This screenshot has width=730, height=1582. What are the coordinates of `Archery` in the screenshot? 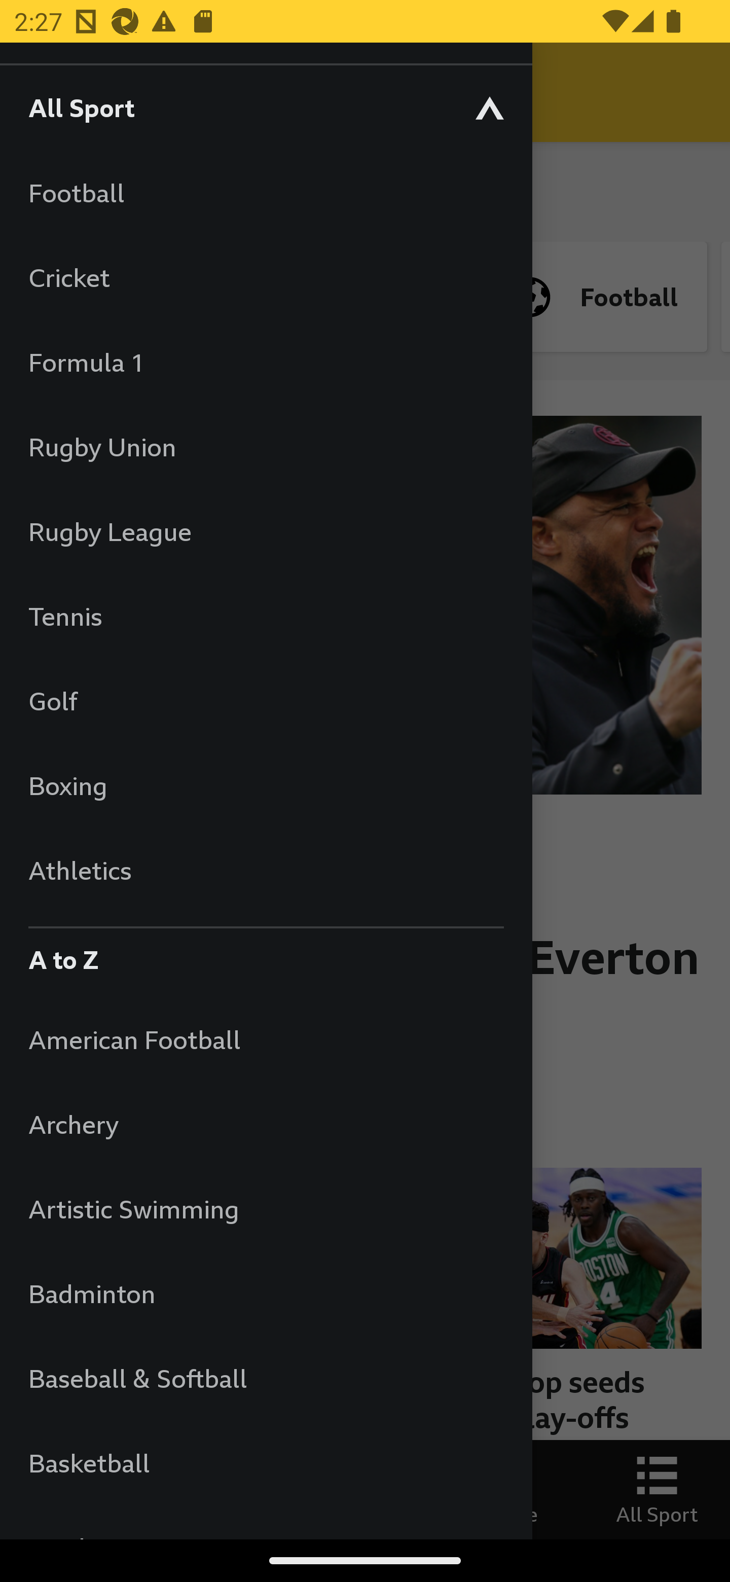 It's located at (266, 1125).